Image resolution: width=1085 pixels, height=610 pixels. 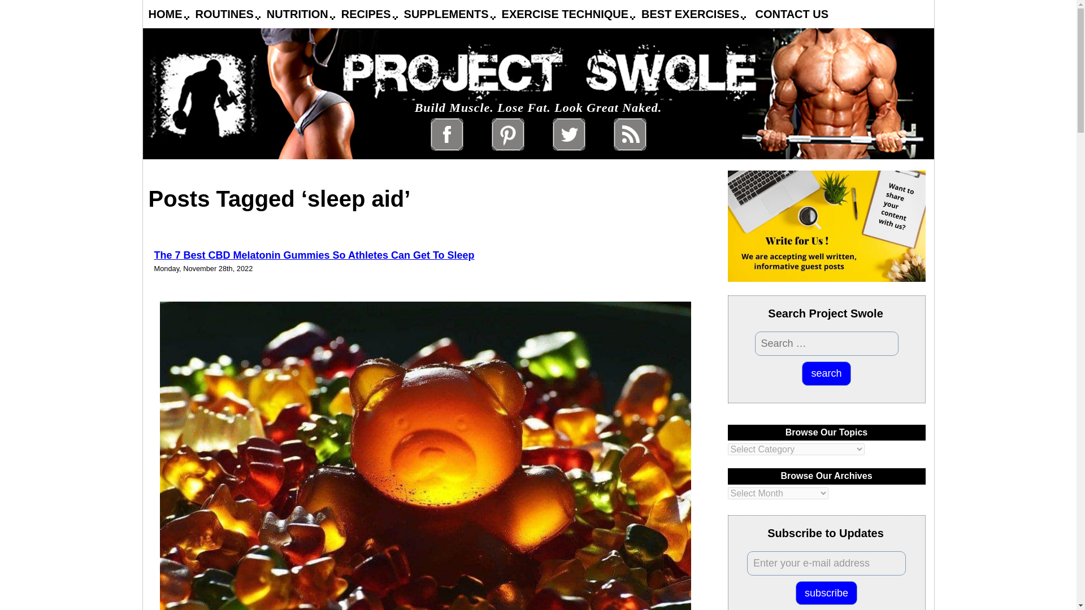 What do you see at coordinates (165, 14) in the screenshot?
I see `HOME` at bounding box center [165, 14].